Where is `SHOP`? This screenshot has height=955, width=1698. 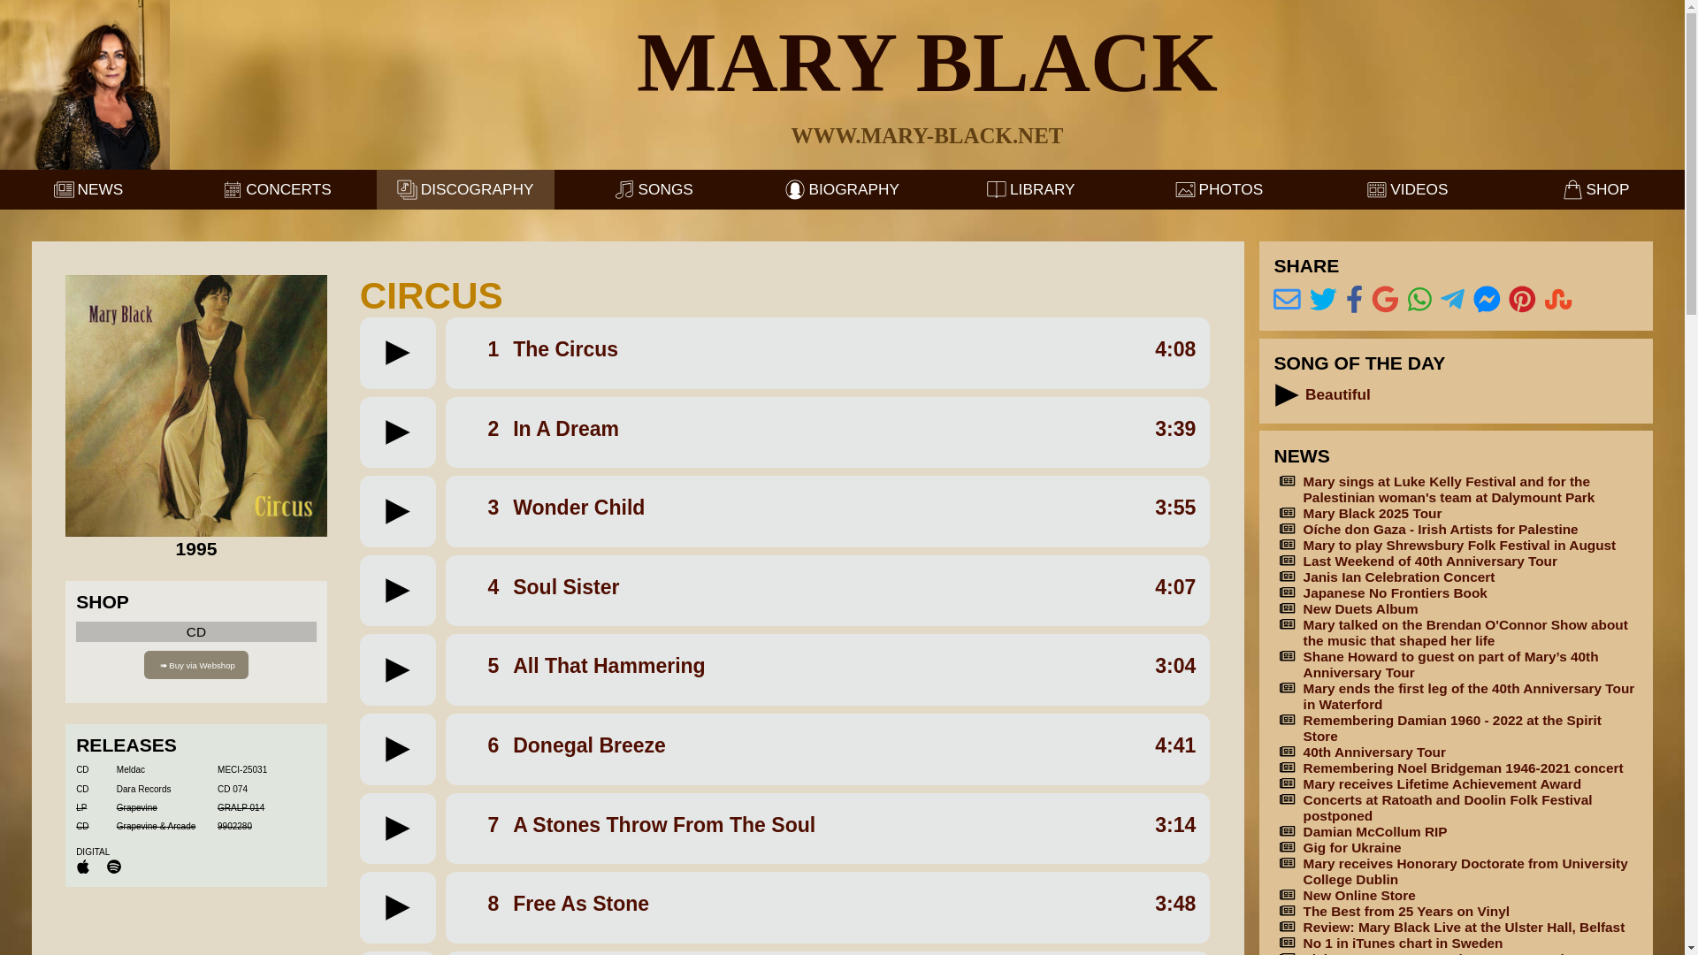 SHOP is located at coordinates (1595, 189).